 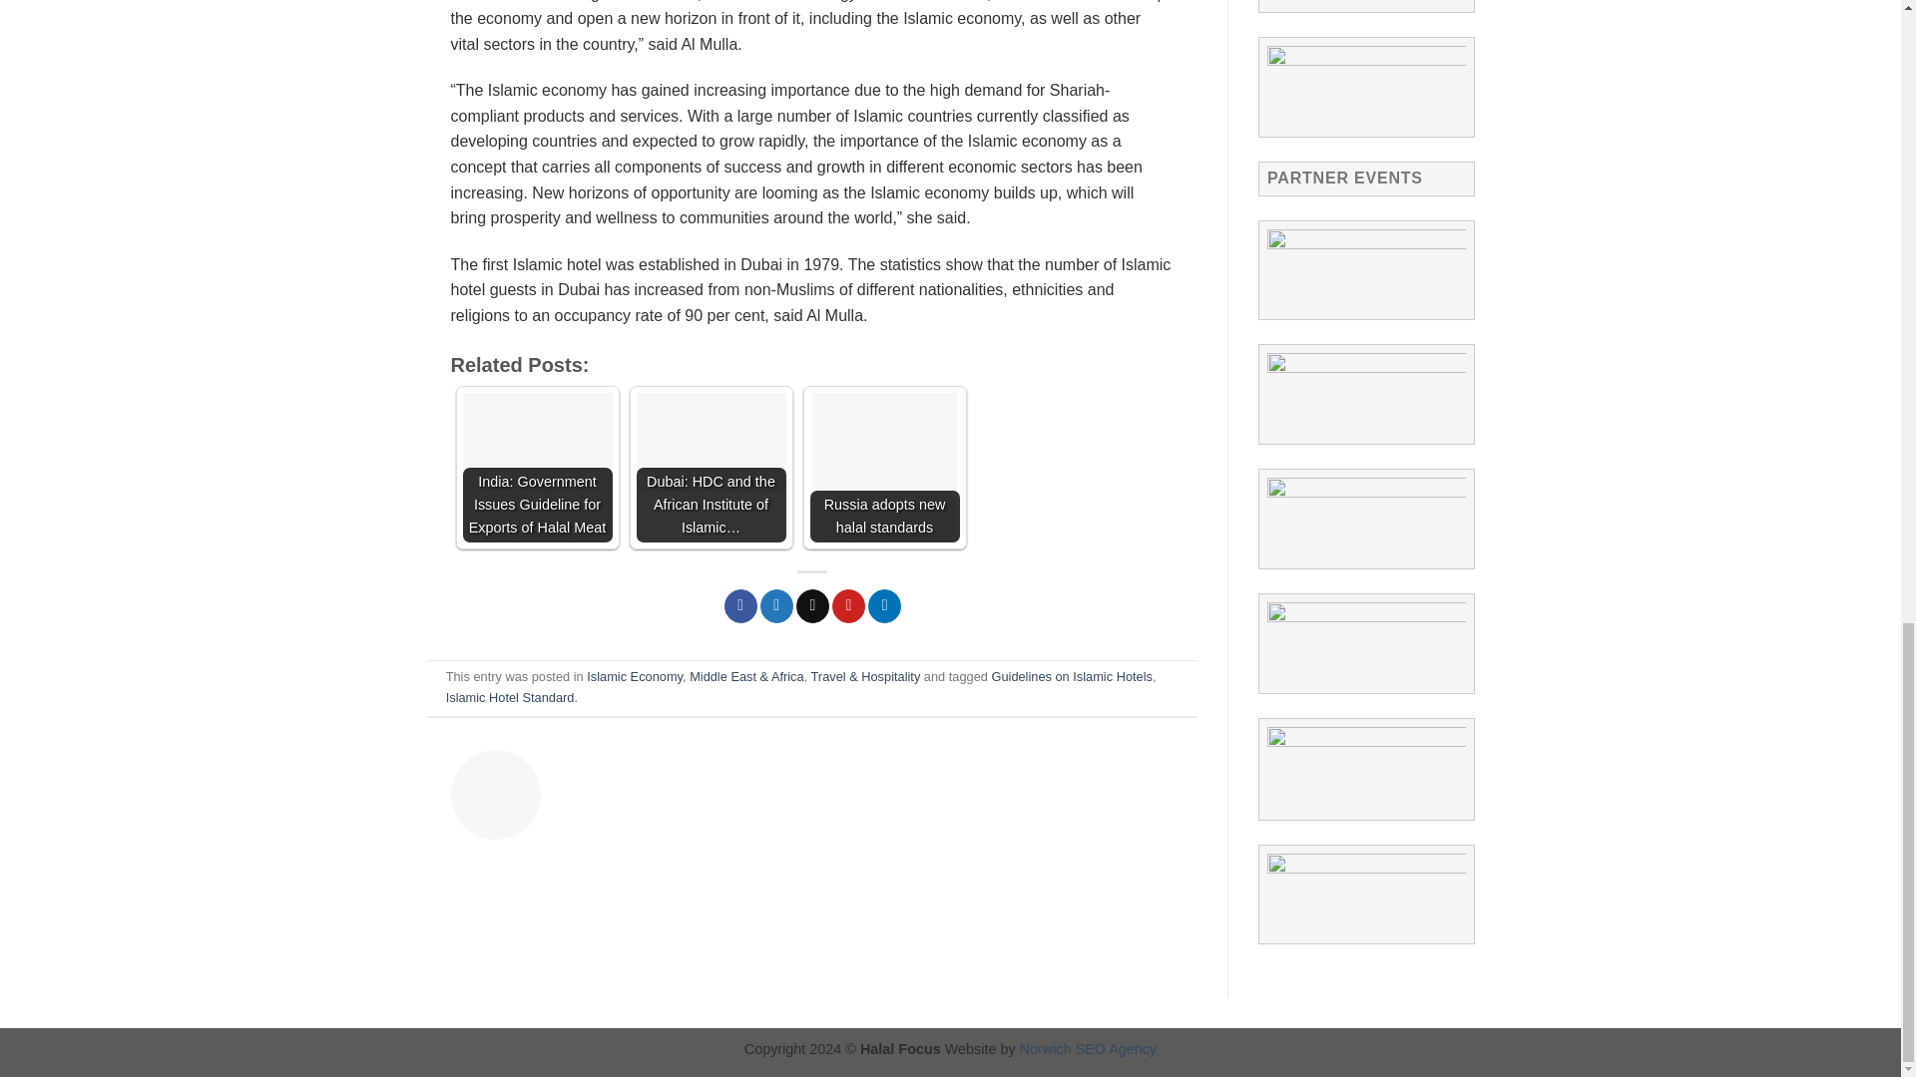 I want to click on Share on Facebook, so click(x=740, y=606).